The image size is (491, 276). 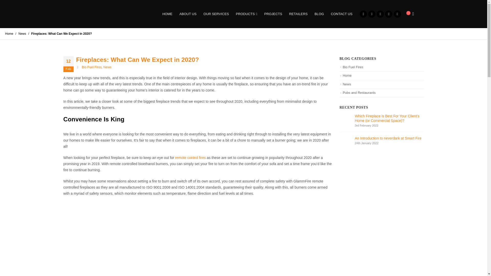 I want to click on HOME, so click(x=167, y=14).